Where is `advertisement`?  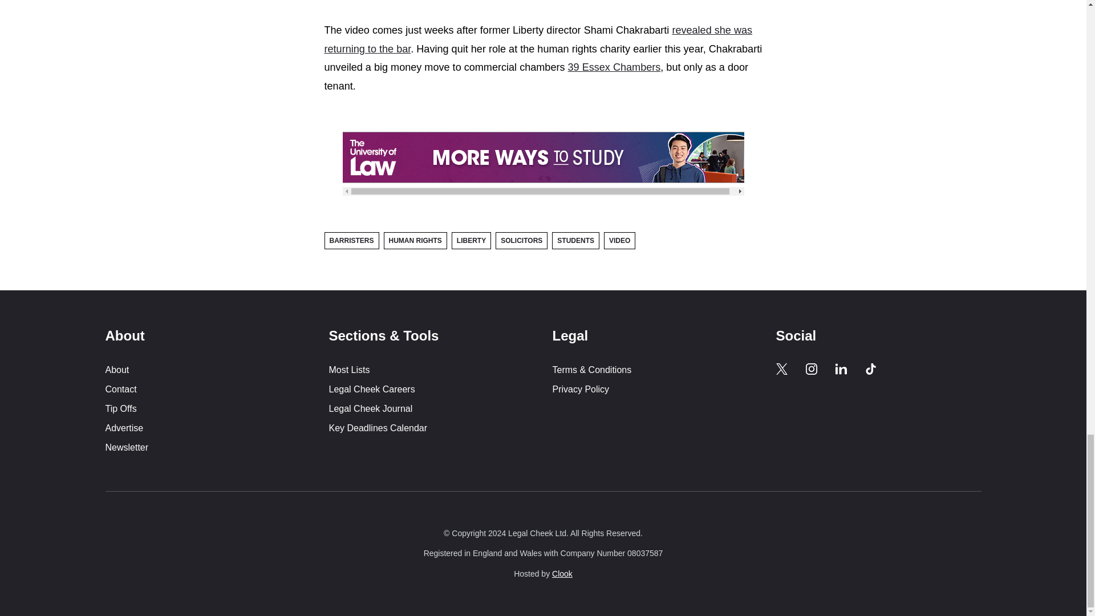
advertisement is located at coordinates (542, 157).